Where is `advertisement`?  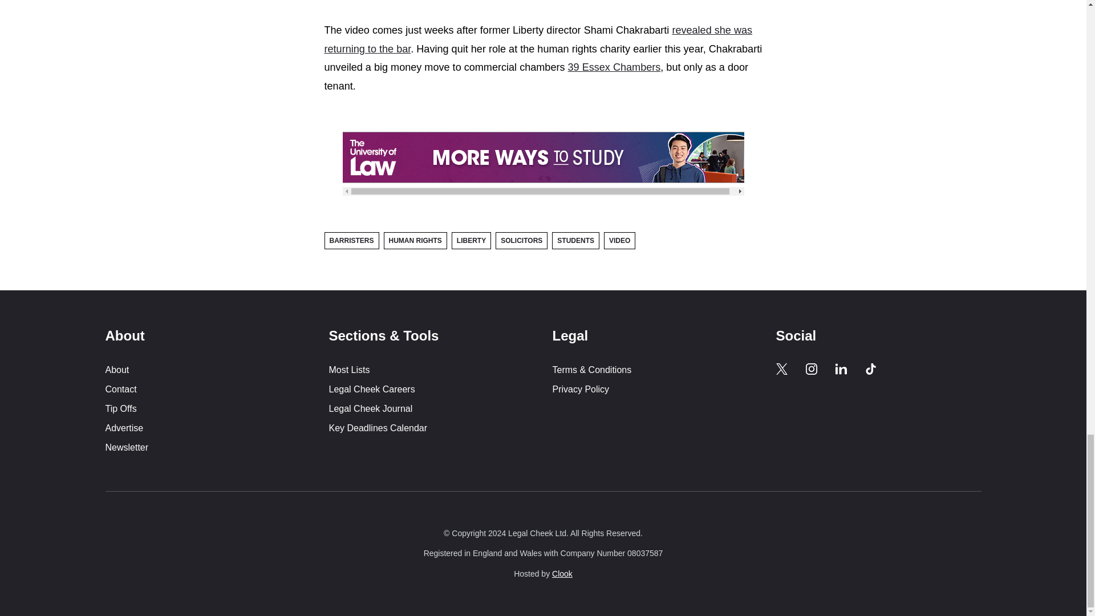
advertisement is located at coordinates (542, 157).